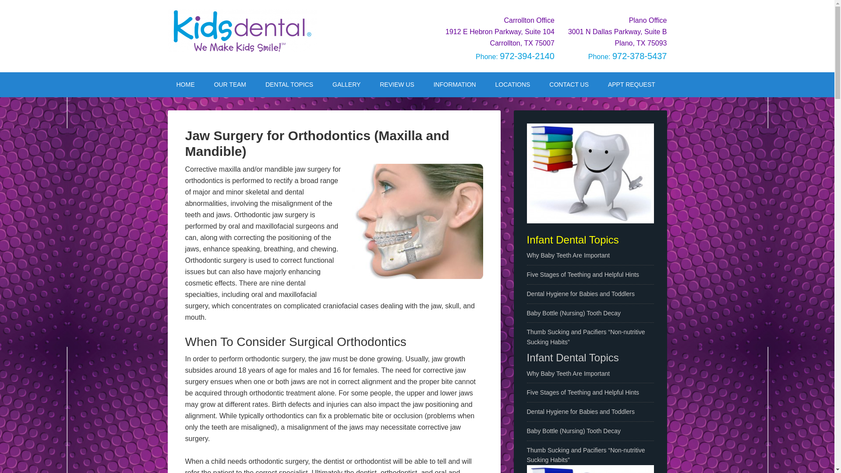 The image size is (841, 473). I want to click on Kids First Dental Visit, so click(455, 84).